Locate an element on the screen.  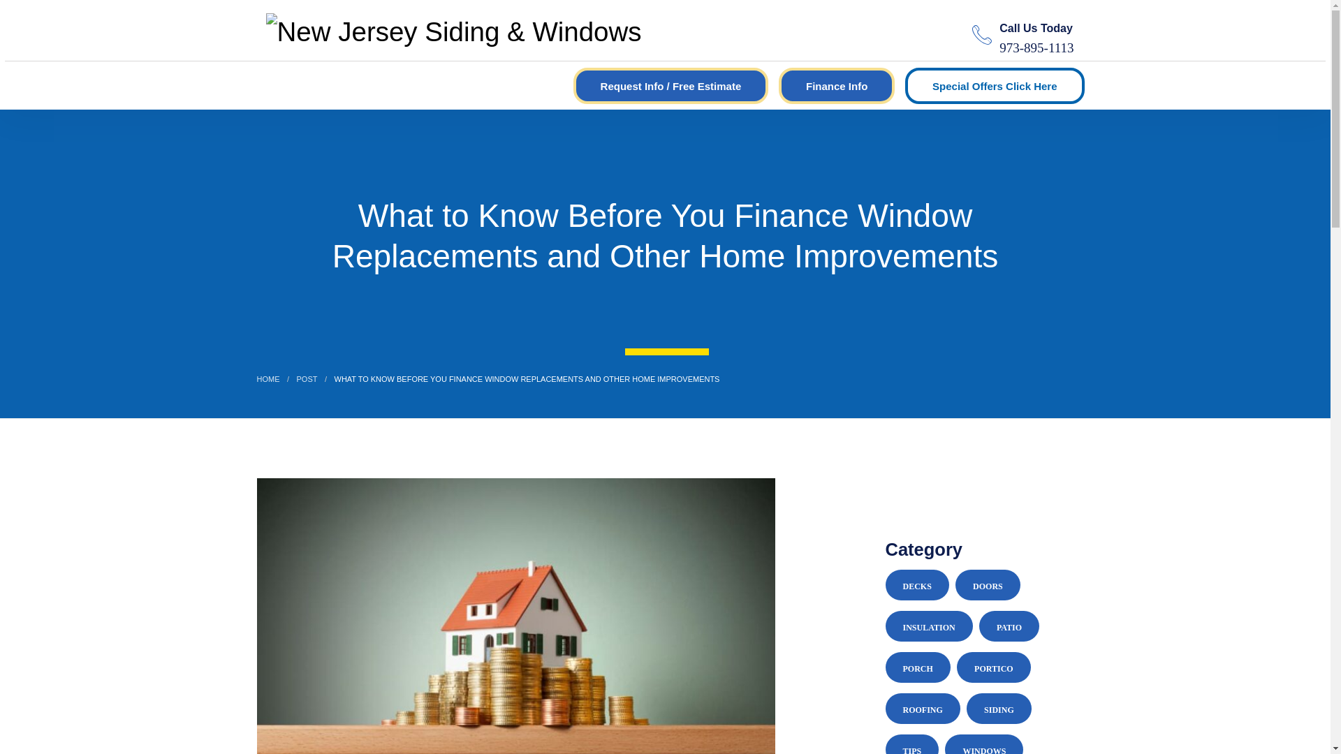
POST is located at coordinates (307, 378).